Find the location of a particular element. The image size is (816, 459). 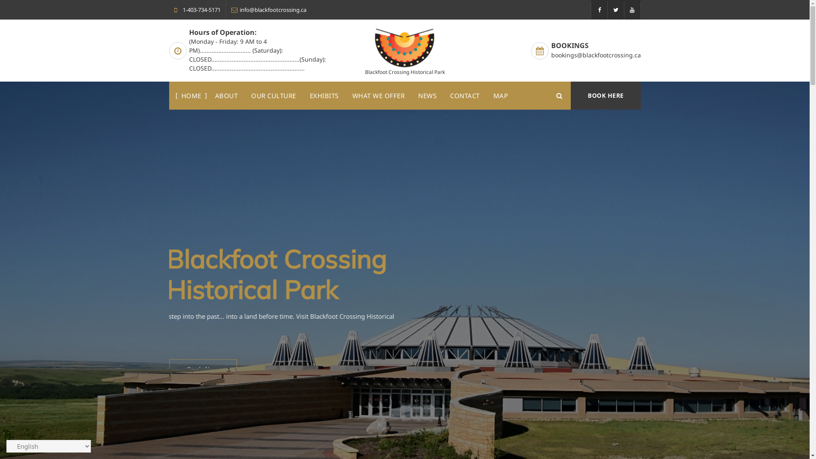

EXHIBITS is located at coordinates (324, 96).